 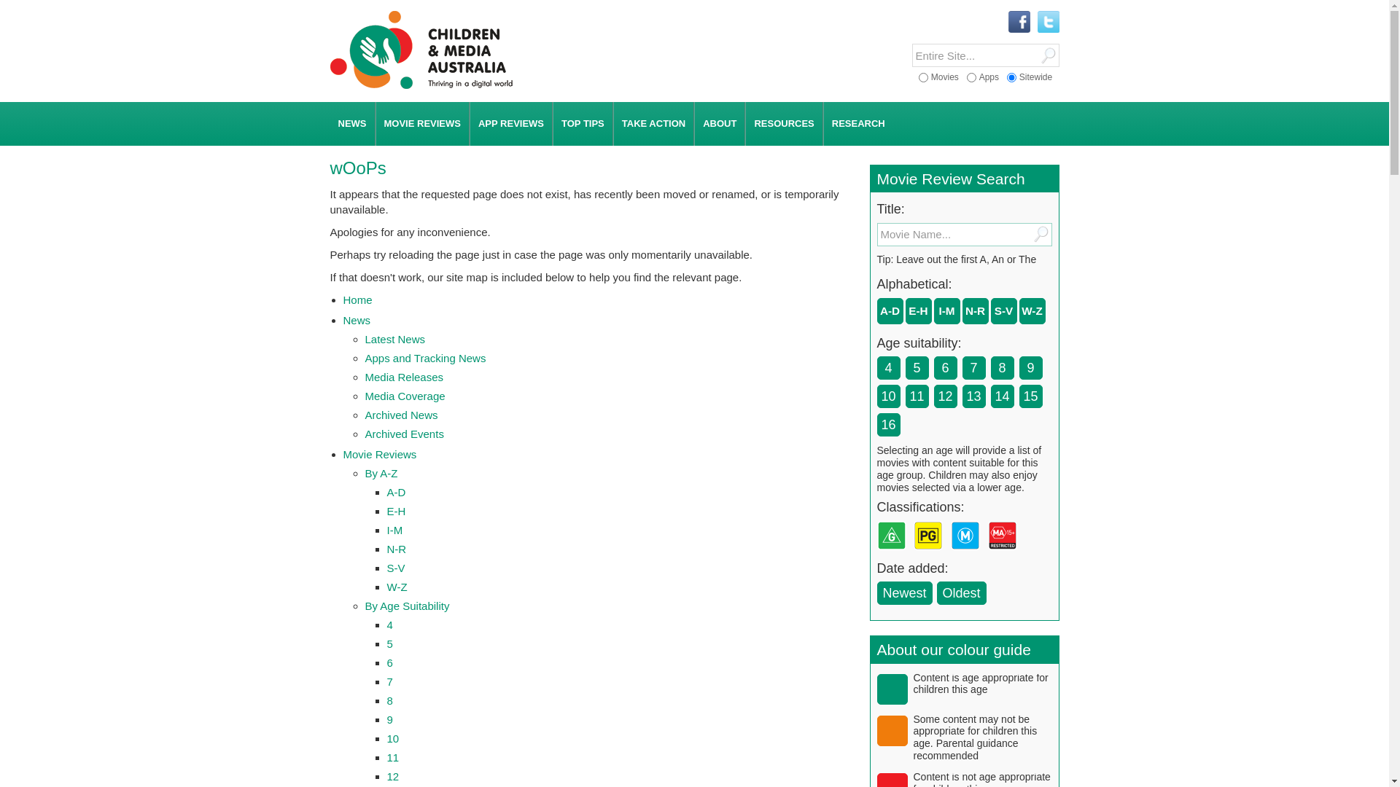 What do you see at coordinates (946, 368) in the screenshot?
I see `6` at bounding box center [946, 368].